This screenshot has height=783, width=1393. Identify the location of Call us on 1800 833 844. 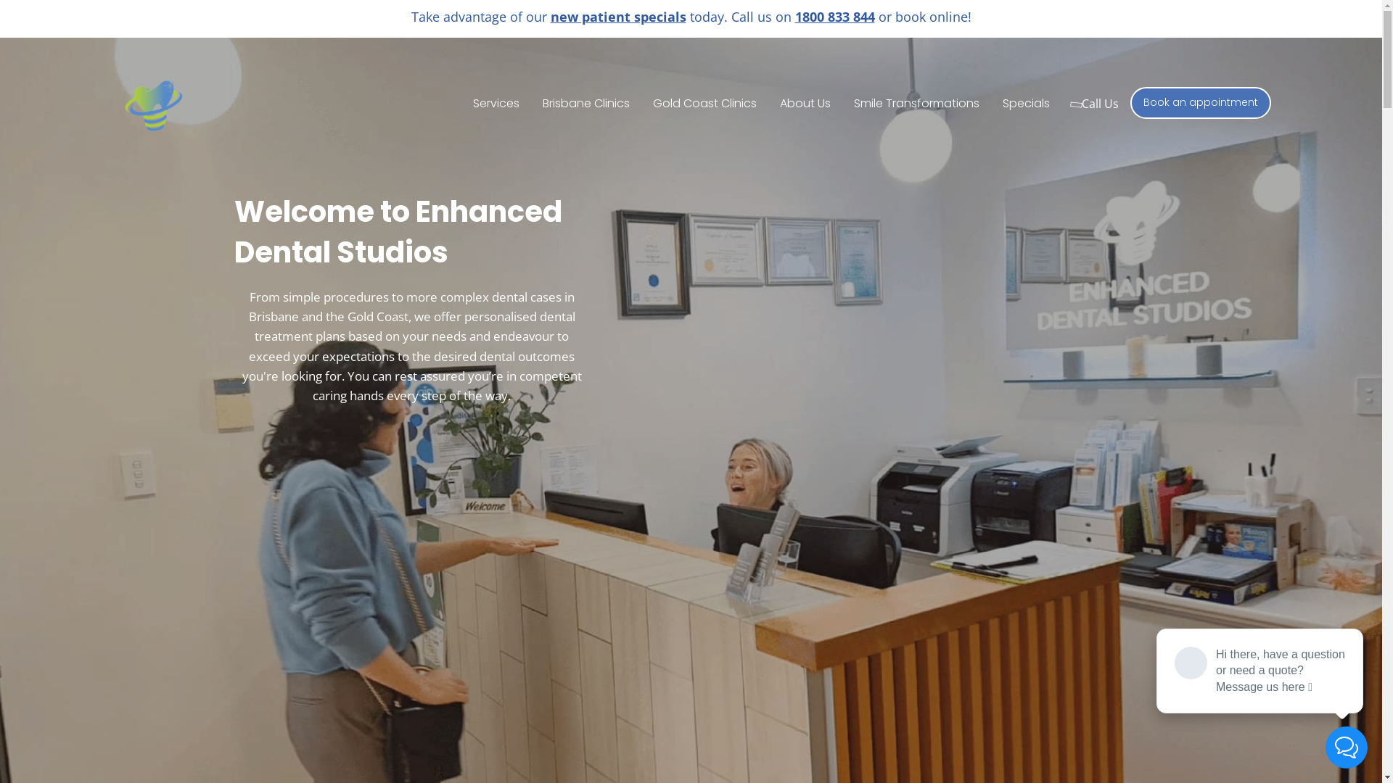
(801, 17).